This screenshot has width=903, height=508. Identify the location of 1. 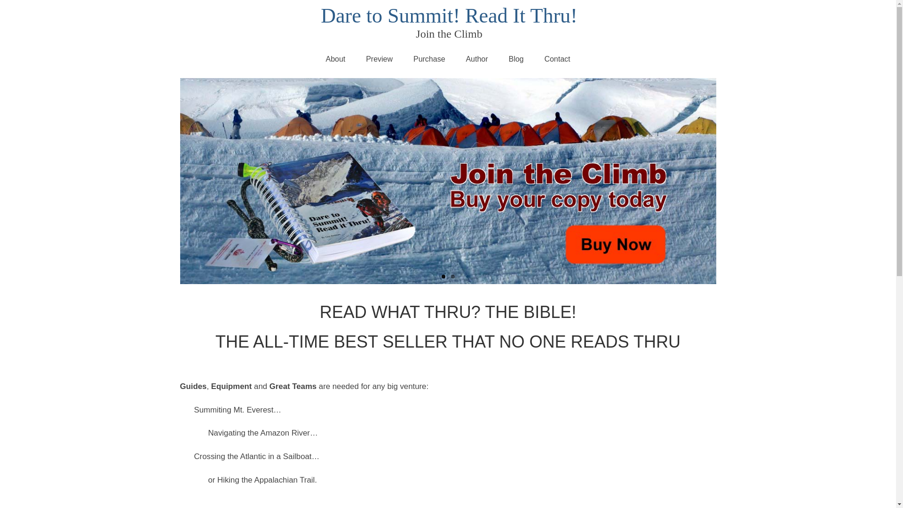
(443, 277).